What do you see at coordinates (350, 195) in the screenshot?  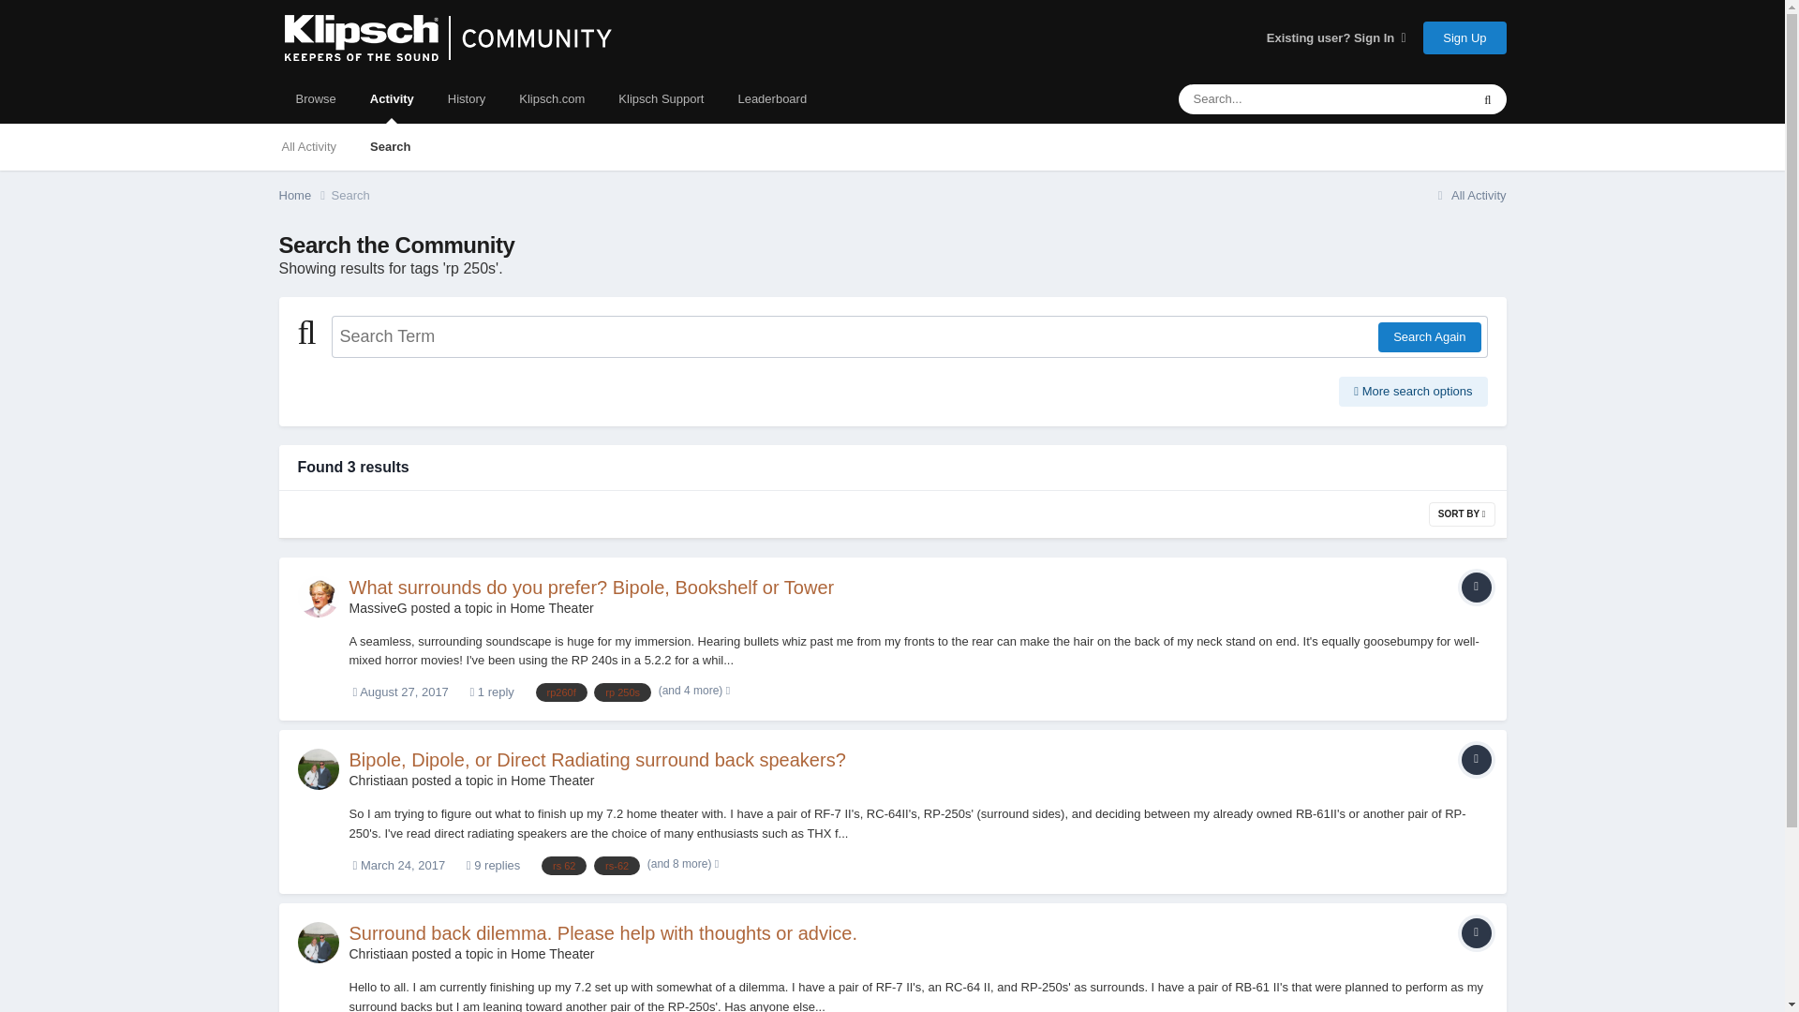 I see `Search` at bounding box center [350, 195].